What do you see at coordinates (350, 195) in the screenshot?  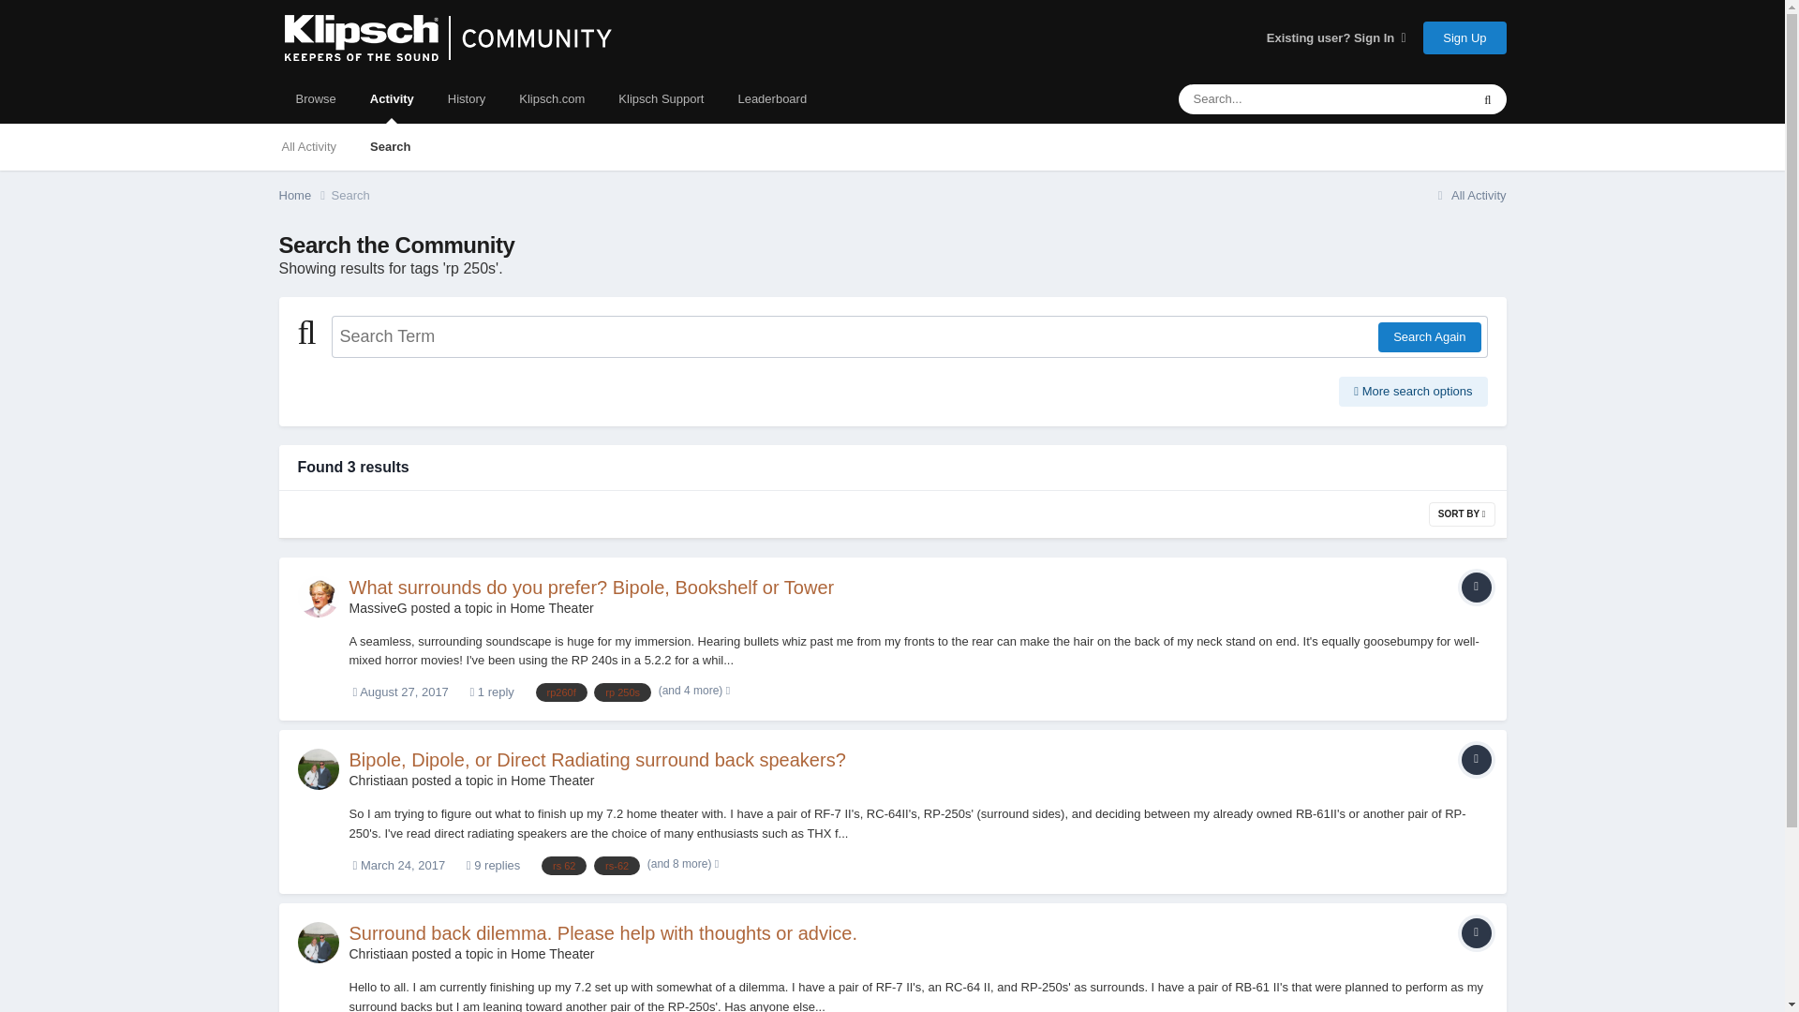 I see `Search` at bounding box center [350, 195].